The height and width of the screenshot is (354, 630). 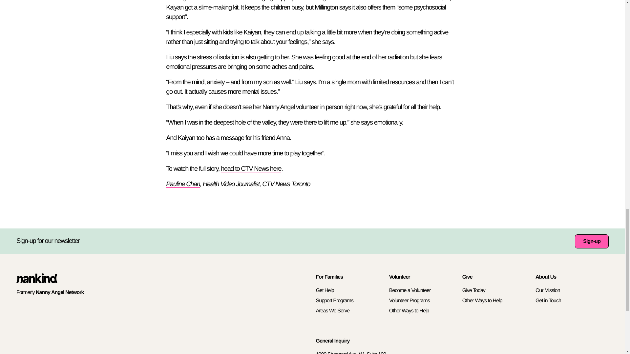 What do you see at coordinates (37, 281) in the screenshot?
I see `Go to homepage` at bounding box center [37, 281].